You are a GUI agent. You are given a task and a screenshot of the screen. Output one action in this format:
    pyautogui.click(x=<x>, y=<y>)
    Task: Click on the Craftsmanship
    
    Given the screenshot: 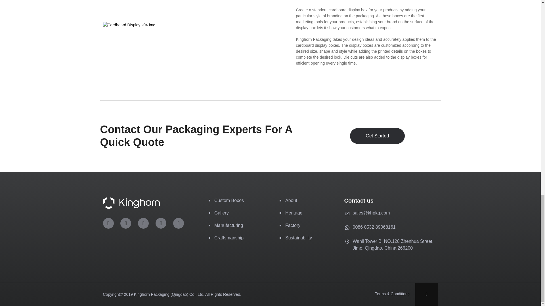 What is the action you would take?
    pyautogui.click(x=229, y=237)
    